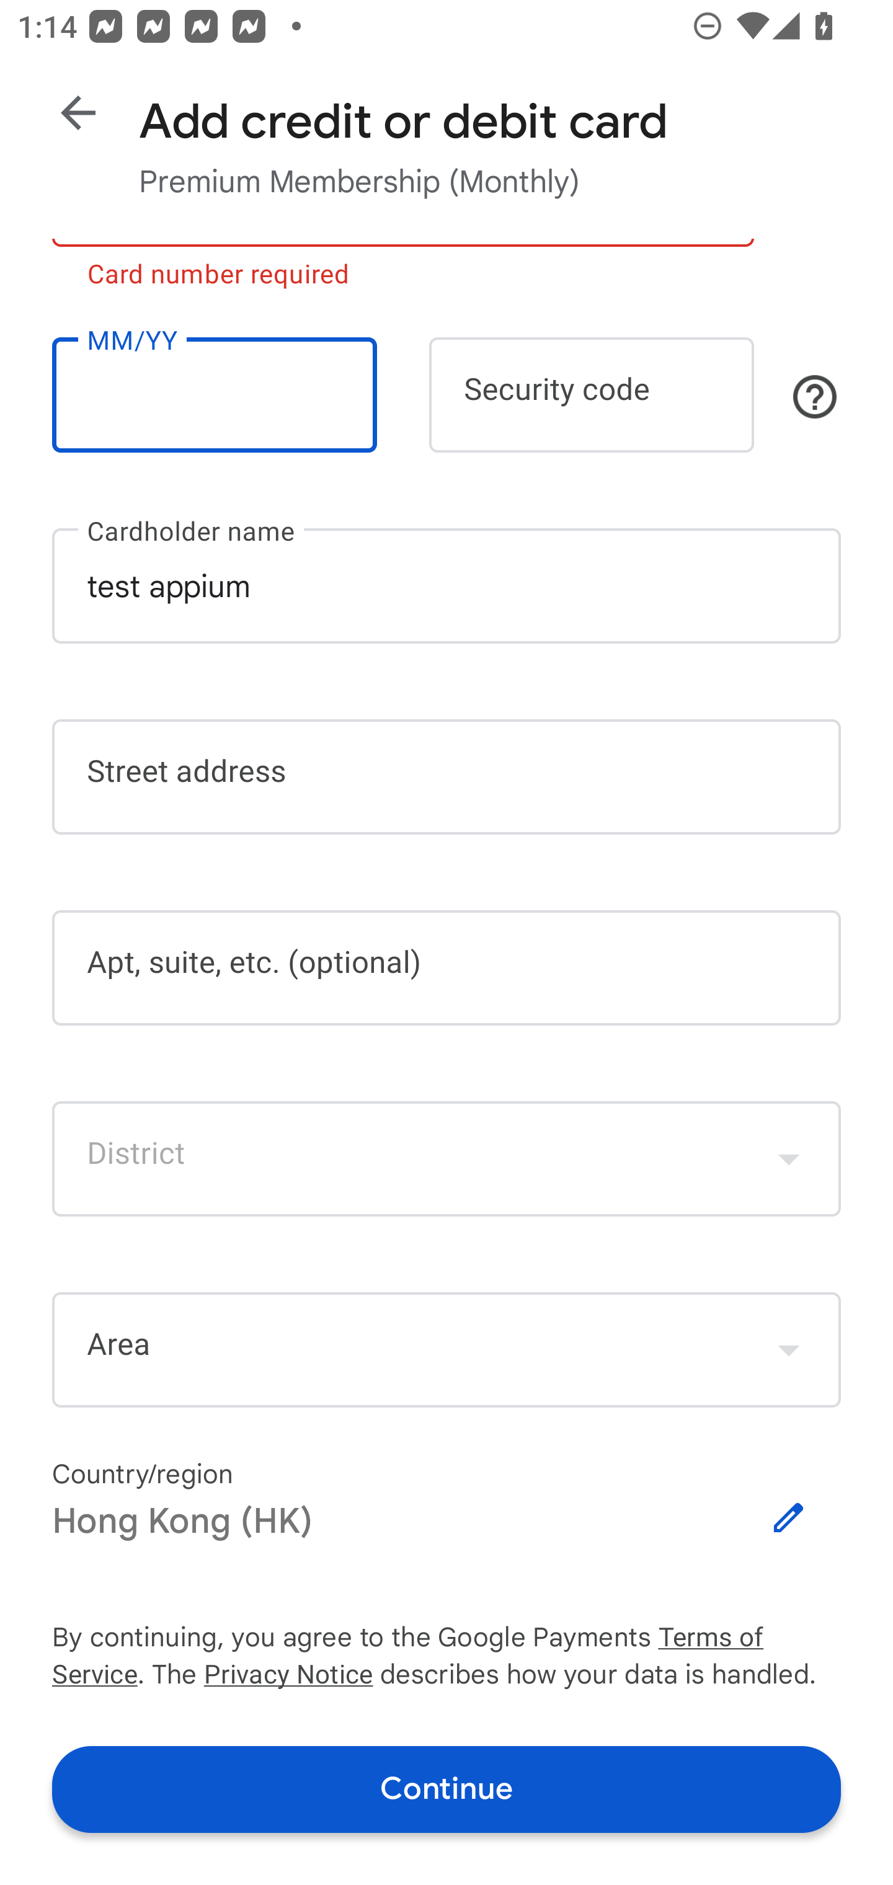  I want to click on Continue, so click(446, 1788).